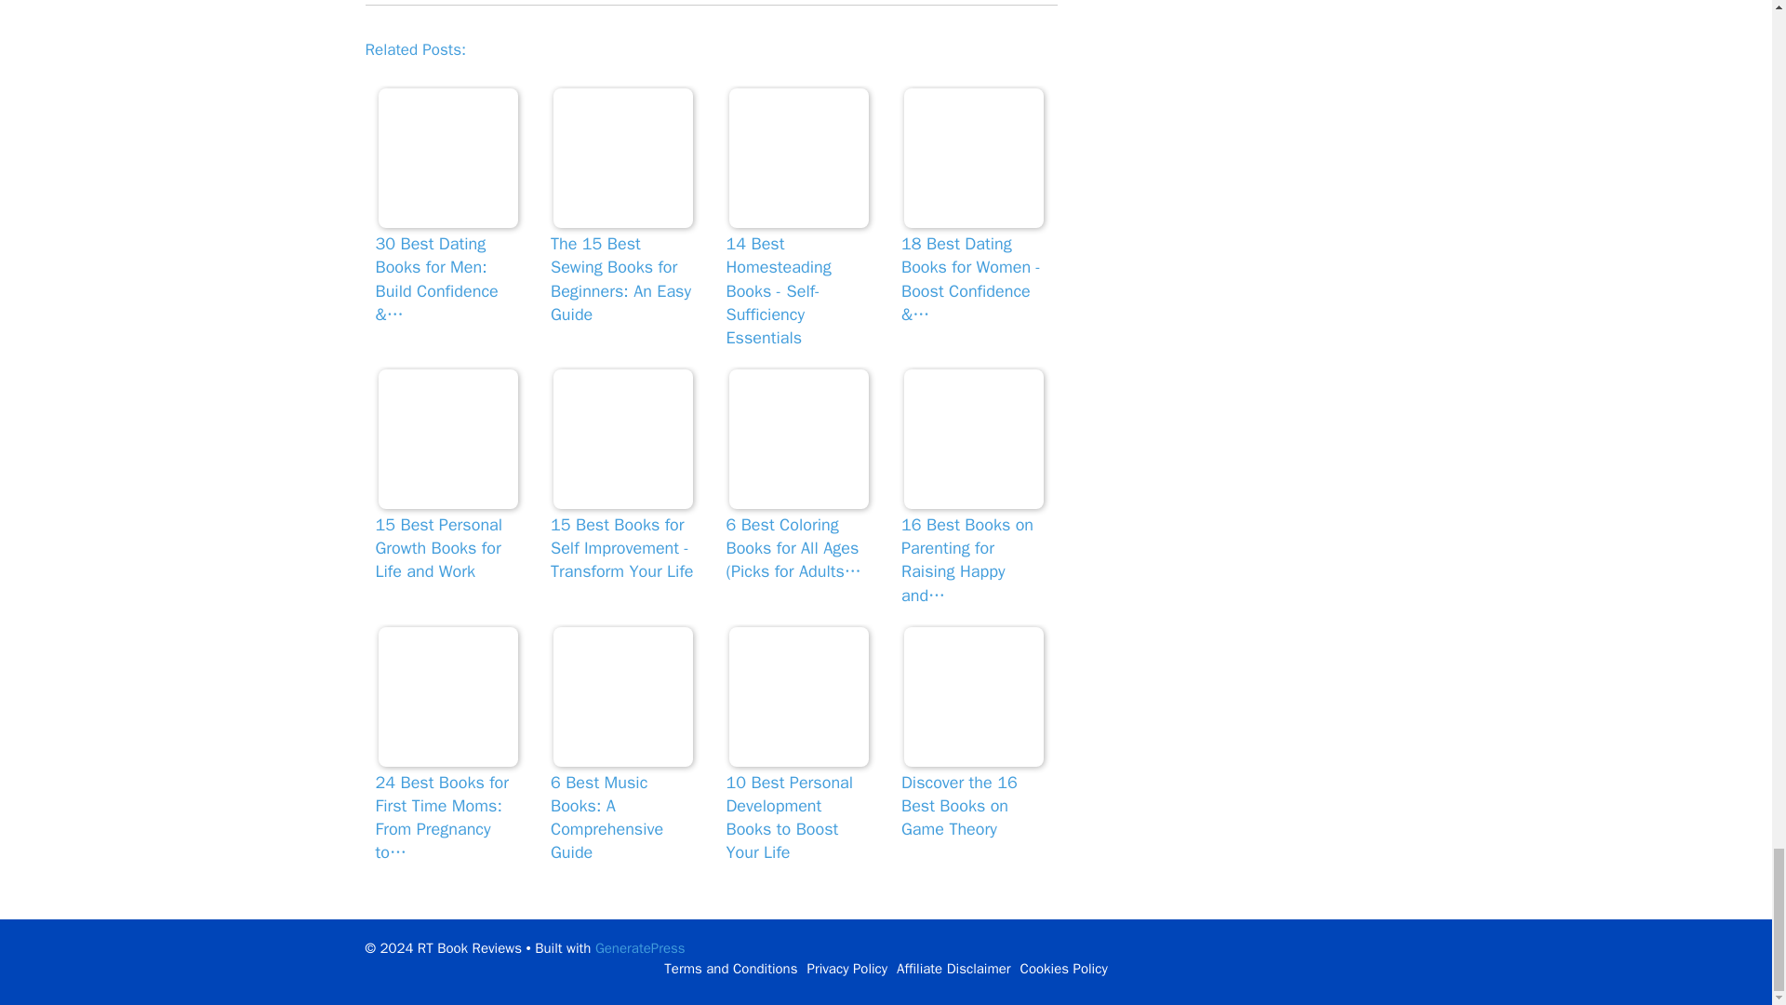  Describe the element at coordinates (798, 158) in the screenshot. I see `14 Best Homesteading Books - Self-Sufficiency Essentials` at that location.